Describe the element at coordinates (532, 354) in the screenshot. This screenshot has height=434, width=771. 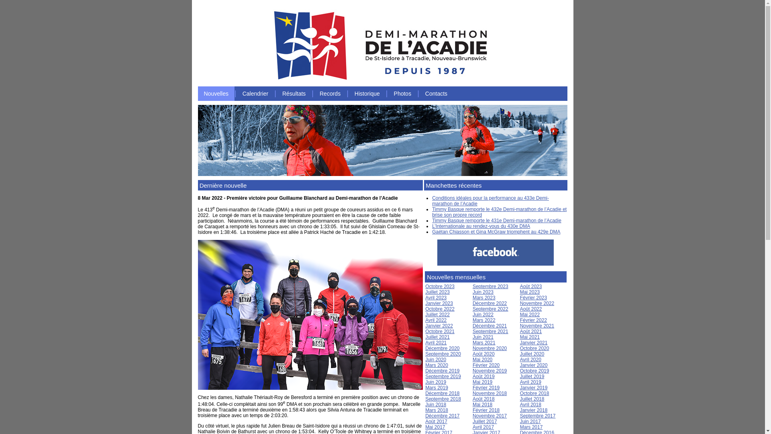
I see `Juillet 2020` at that location.